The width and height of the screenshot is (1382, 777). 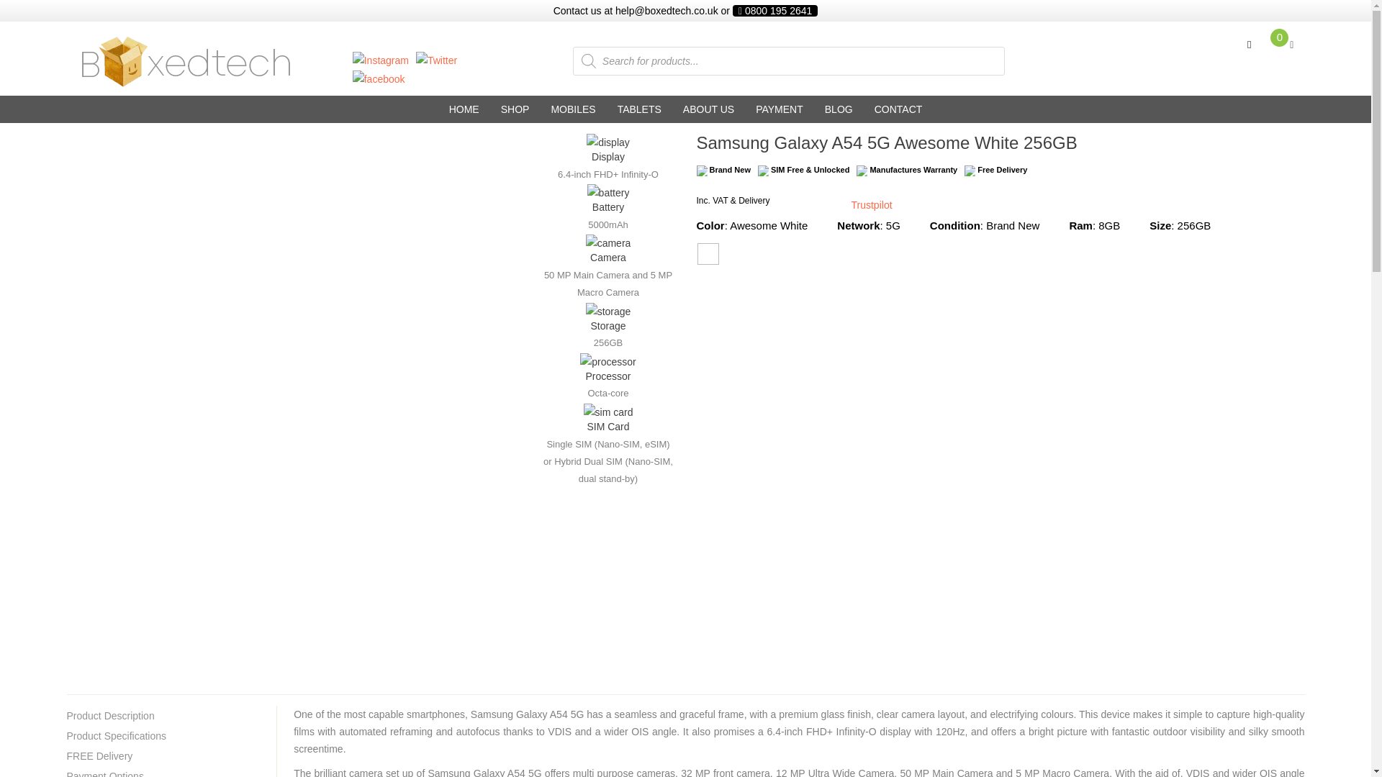 What do you see at coordinates (639, 109) in the screenshot?
I see `TABLETS` at bounding box center [639, 109].